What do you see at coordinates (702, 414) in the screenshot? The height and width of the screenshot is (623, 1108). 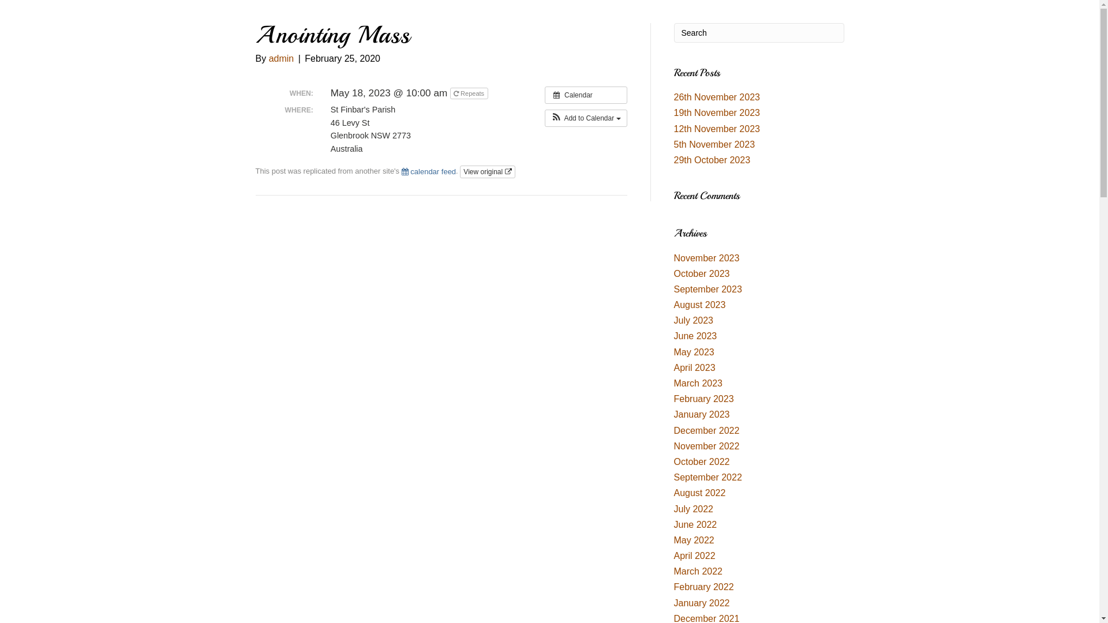 I see `January 2023` at bounding box center [702, 414].